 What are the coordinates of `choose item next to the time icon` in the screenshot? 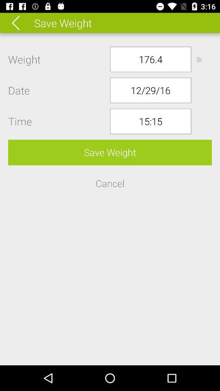 It's located at (151, 121).